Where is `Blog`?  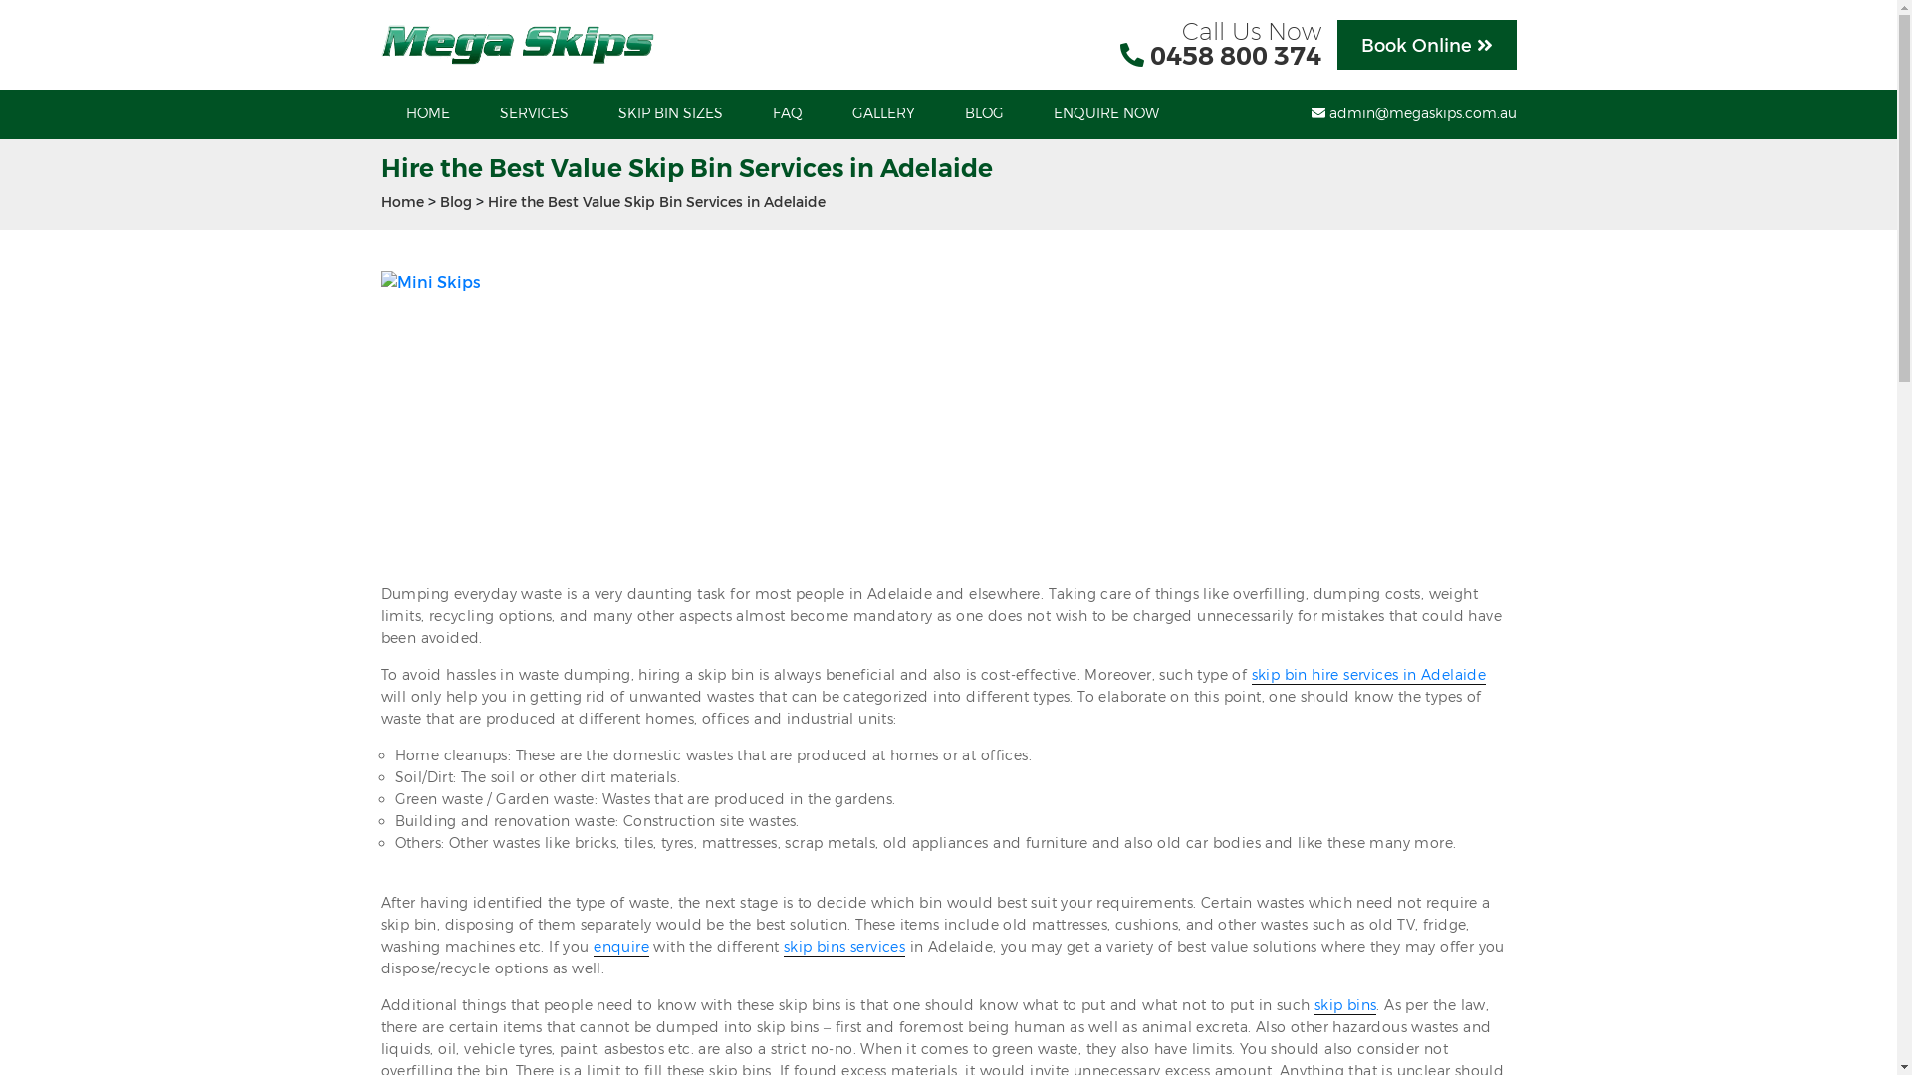
Blog is located at coordinates (456, 203).